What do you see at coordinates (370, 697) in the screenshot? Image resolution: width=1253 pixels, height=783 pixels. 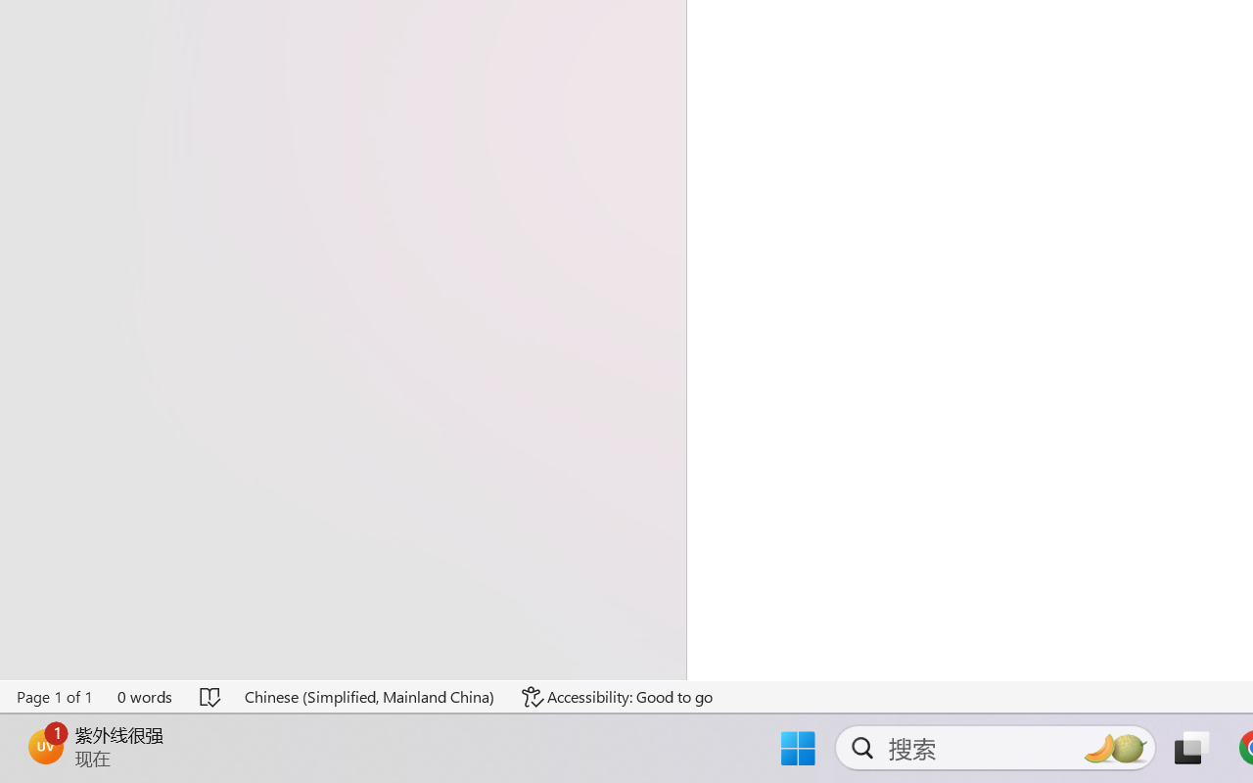 I see `Language Chinese (Simplified, Mainland China)` at bounding box center [370, 697].